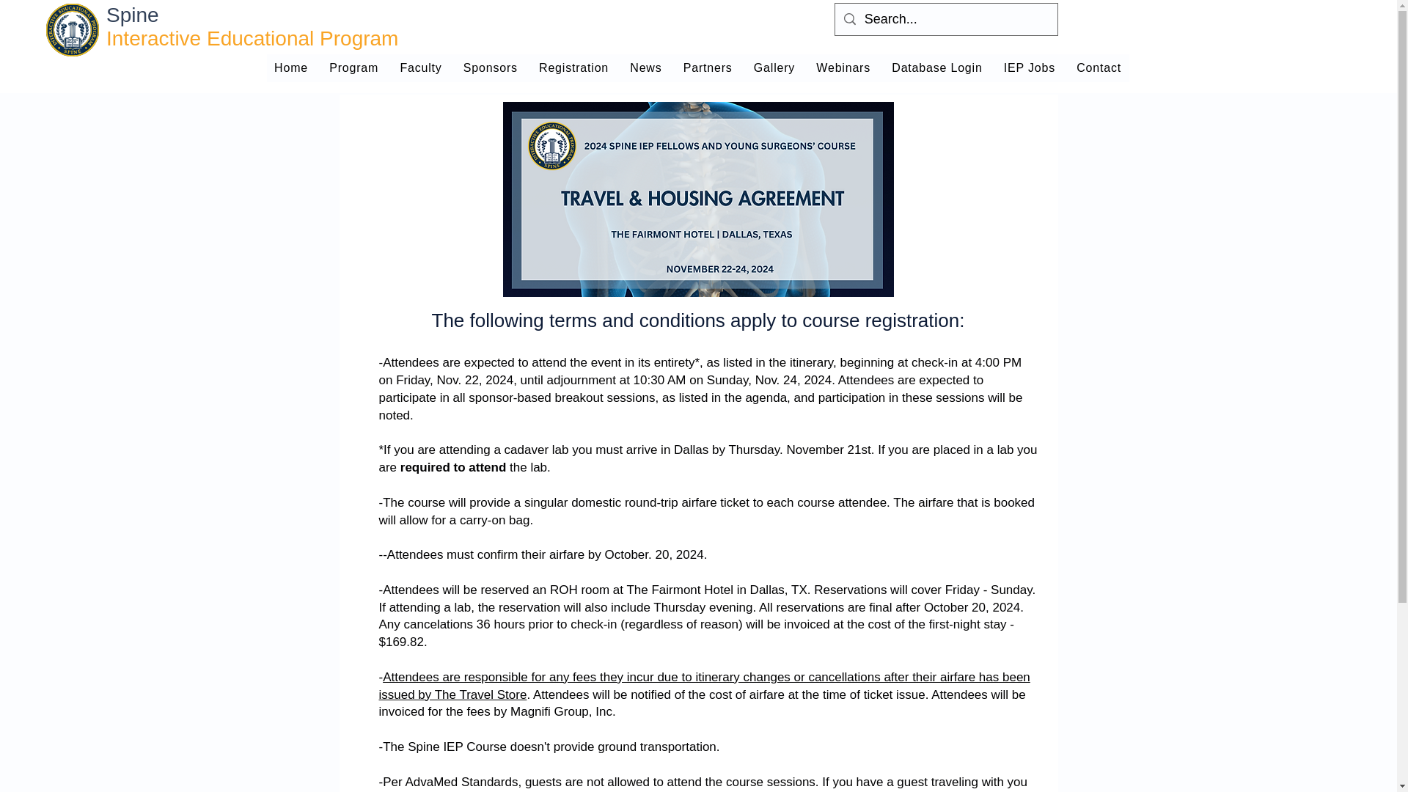  Describe the element at coordinates (937, 68) in the screenshot. I see `Database Login` at that location.